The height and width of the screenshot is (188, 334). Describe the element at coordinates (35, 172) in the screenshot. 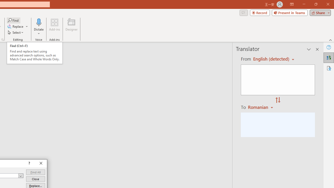

I see `Find All` at that location.